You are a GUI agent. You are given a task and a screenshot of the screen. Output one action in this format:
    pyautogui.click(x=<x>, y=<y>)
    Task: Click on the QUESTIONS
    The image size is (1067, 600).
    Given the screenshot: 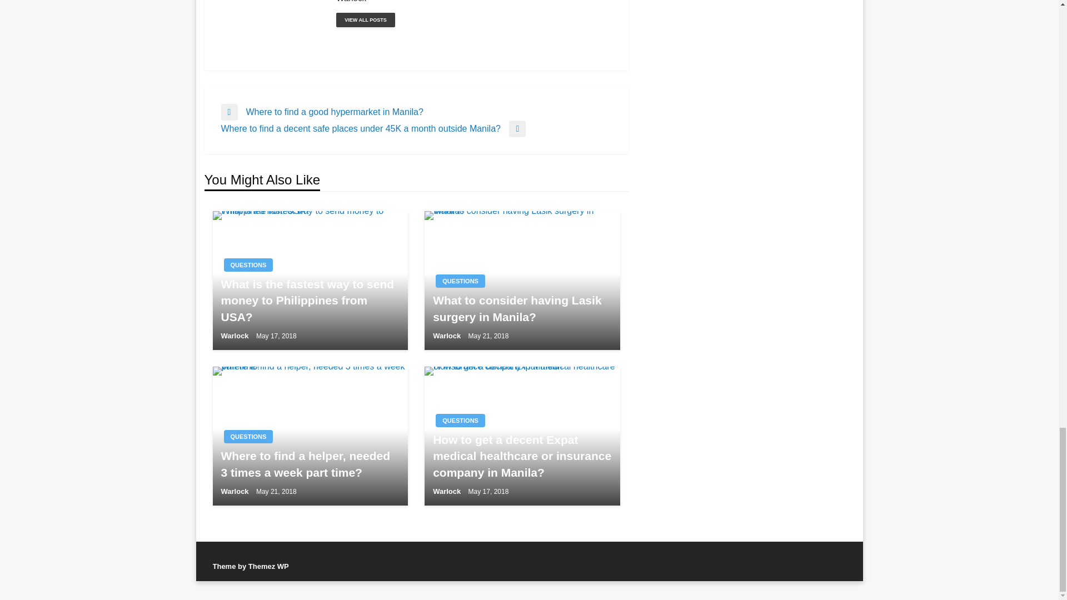 What is the action you would take?
    pyautogui.click(x=248, y=437)
    